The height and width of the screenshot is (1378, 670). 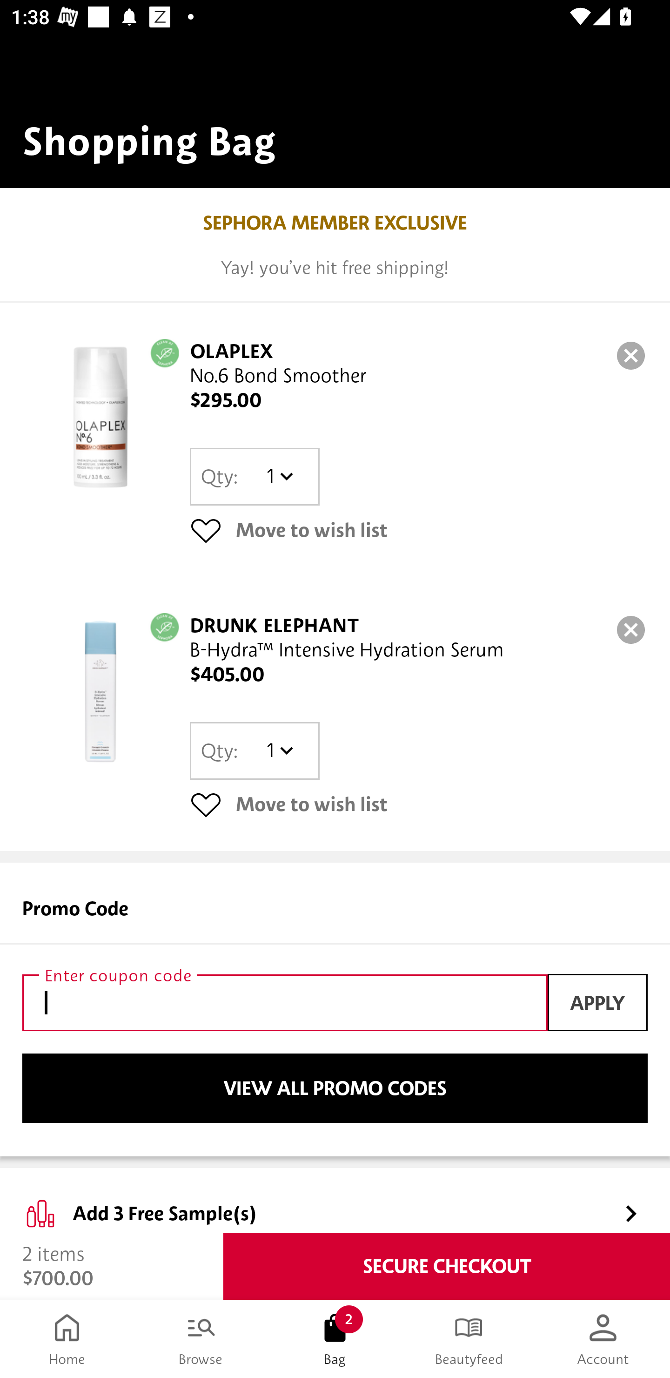 I want to click on Move to wish list, so click(x=419, y=530).